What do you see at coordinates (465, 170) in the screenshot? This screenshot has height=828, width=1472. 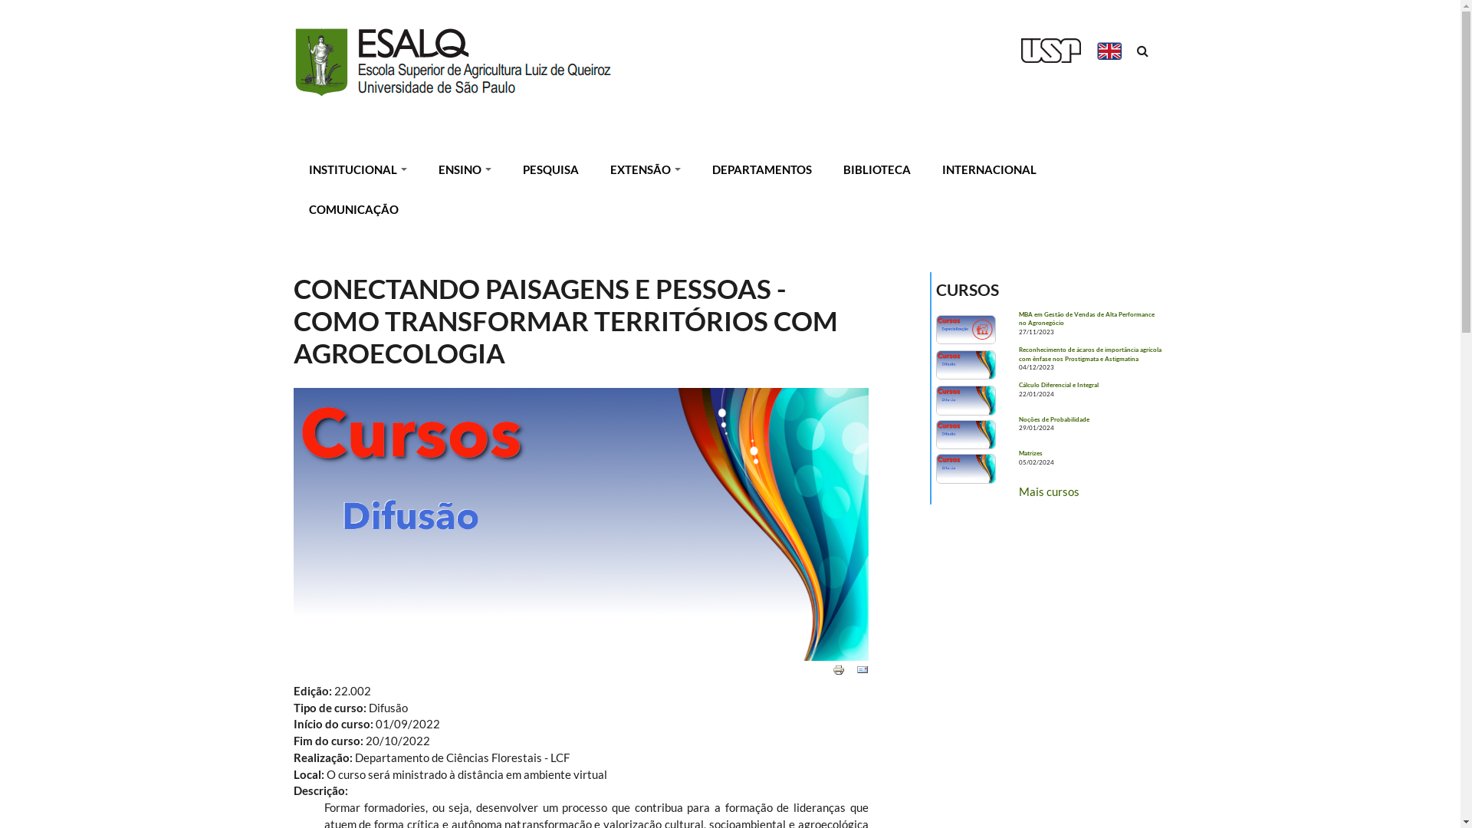 I see `ENSINO` at bounding box center [465, 170].